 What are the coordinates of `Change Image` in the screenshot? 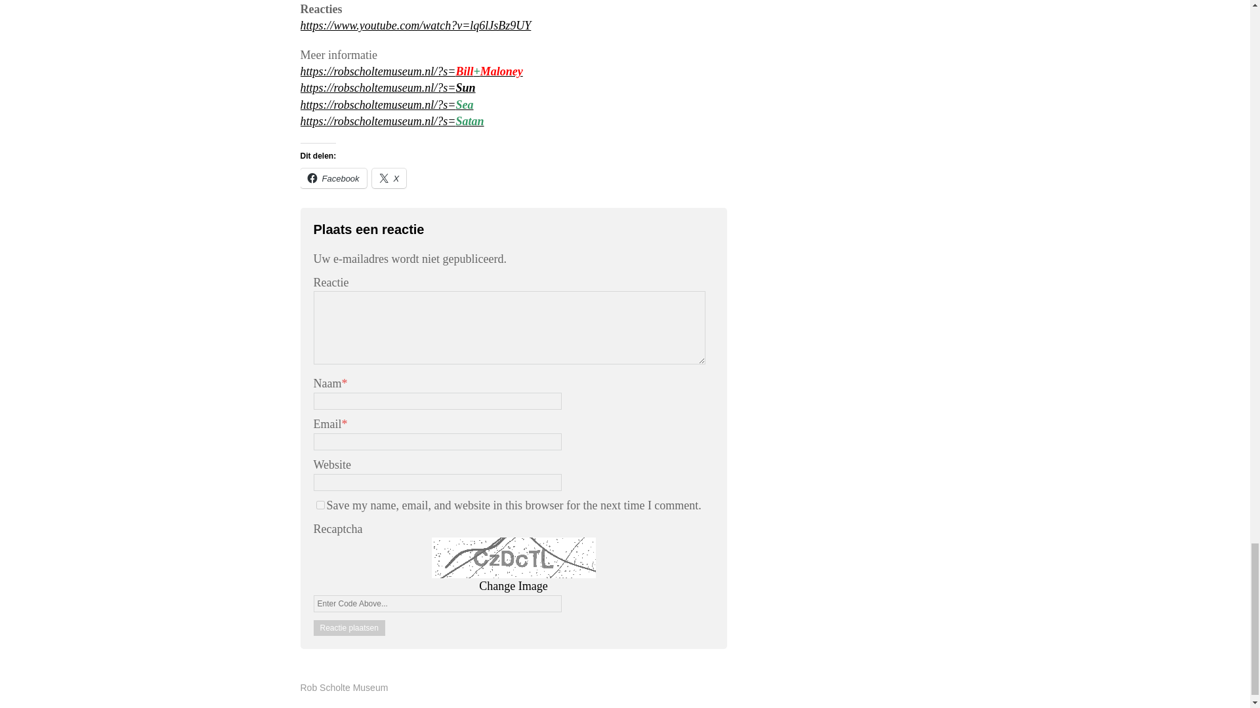 It's located at (513, 586).